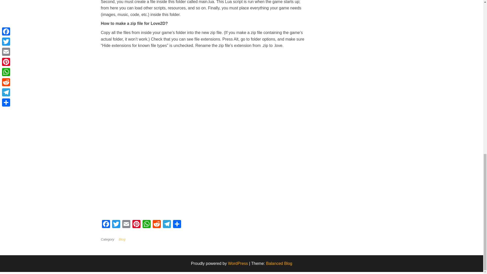 This screenshot has width=487, height=274. What do you see at coordinates (126, 225) in the screenshot?
I see `Email` at bounding box center [126, 225].